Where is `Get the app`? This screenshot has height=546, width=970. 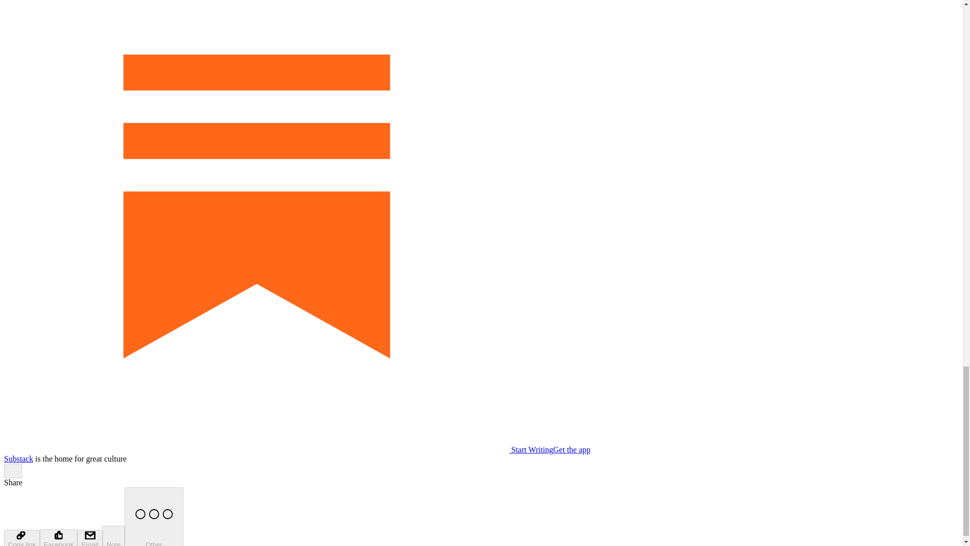 Get the app is located at coordinates (572, 449).